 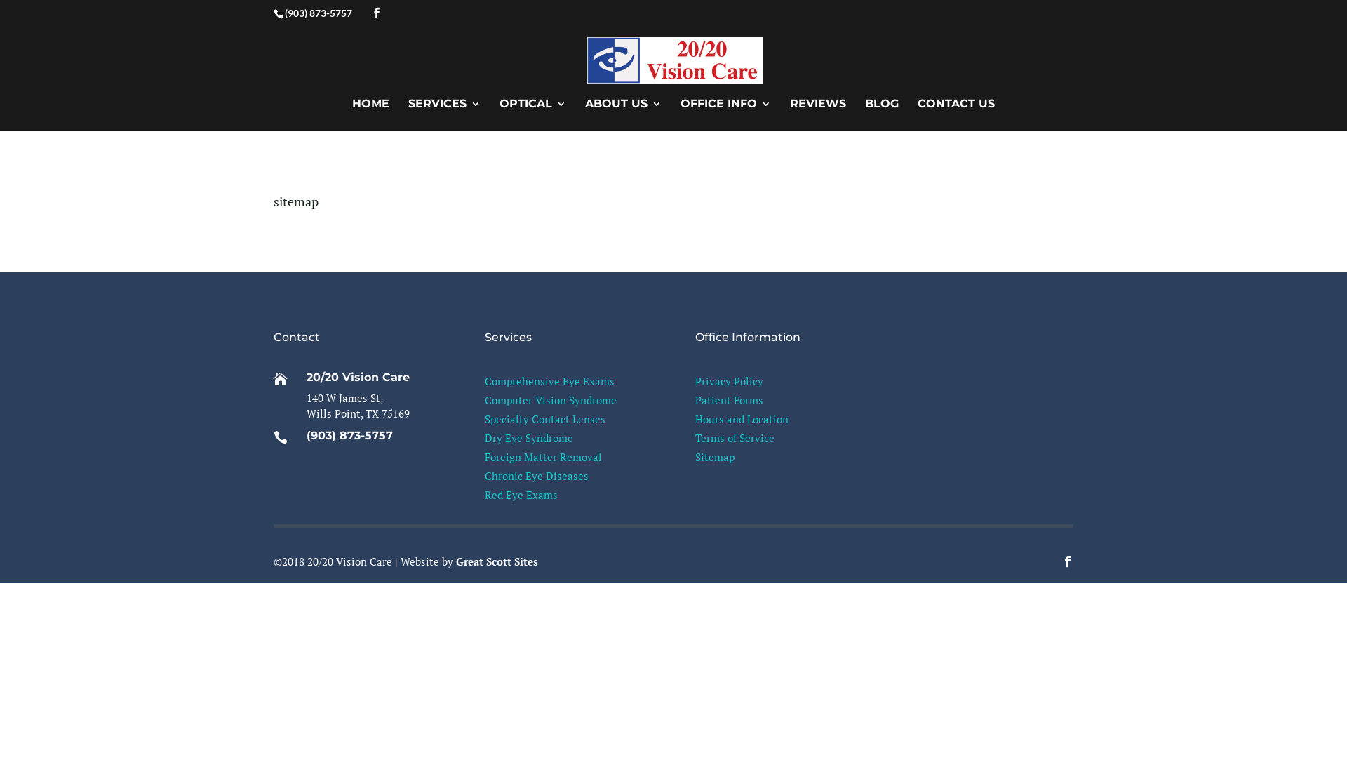 I want to click on Sitemap, so click(x=715, y=457).